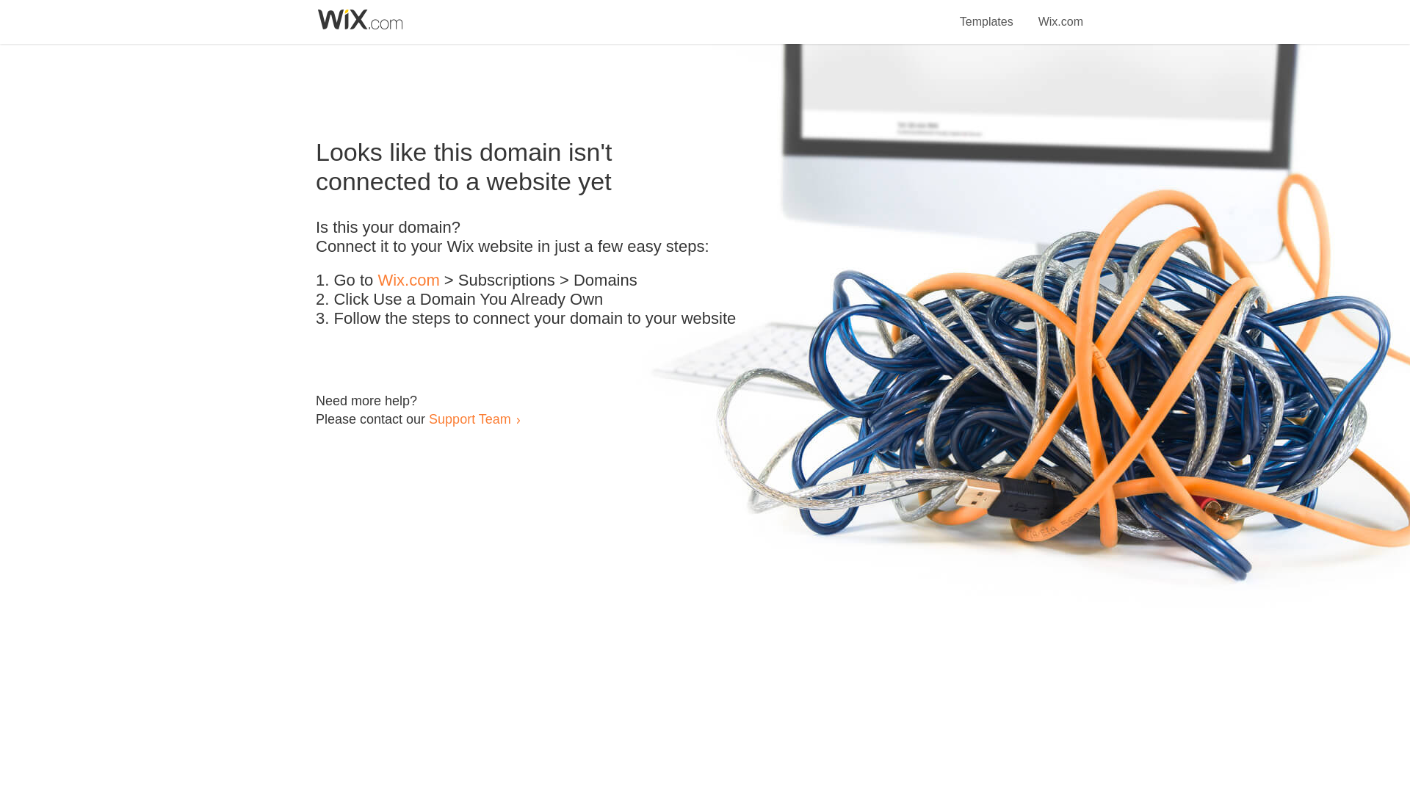 This screenshot has width=1410, height=793. I want to click on Wix.com, so click(408, 280).